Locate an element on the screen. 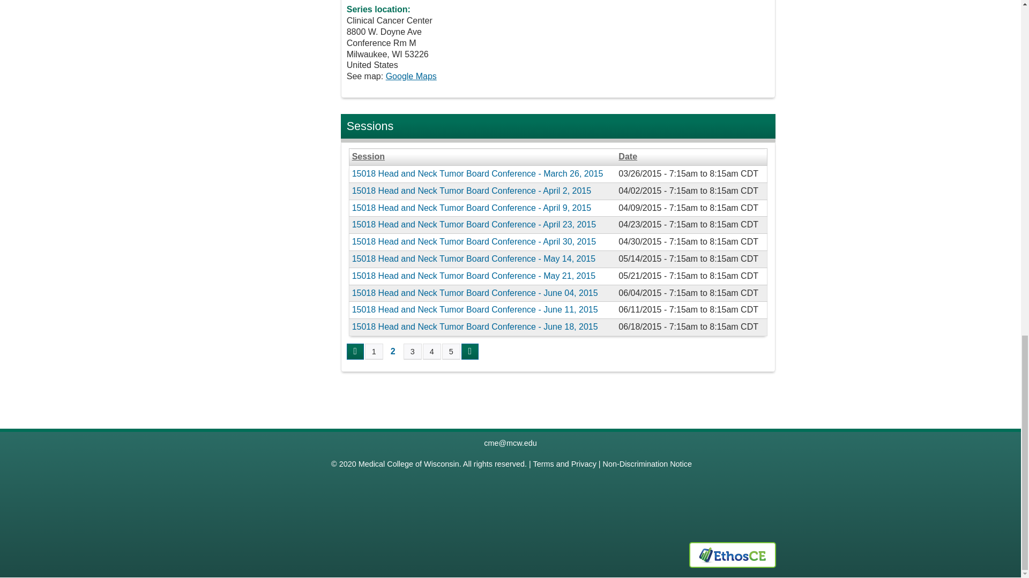 This screenshot has width=1029, height=578. sort by Date is located at coordinates (690, 156).